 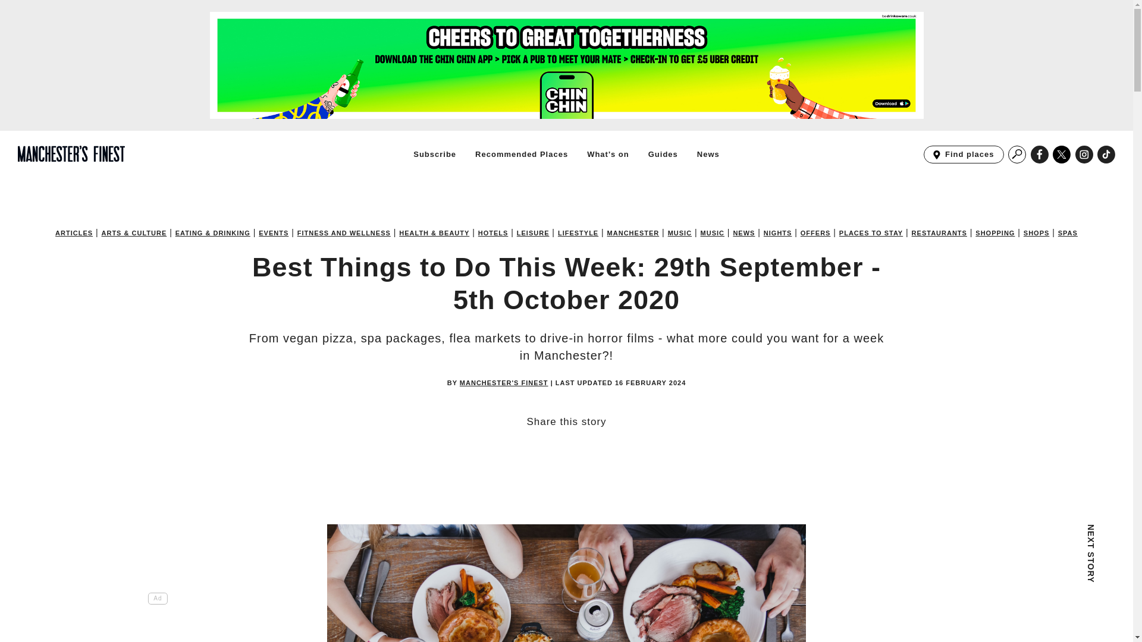 I want to click on Go to Manchester's Finest Instagram profile, so click(x=1106, y=155).